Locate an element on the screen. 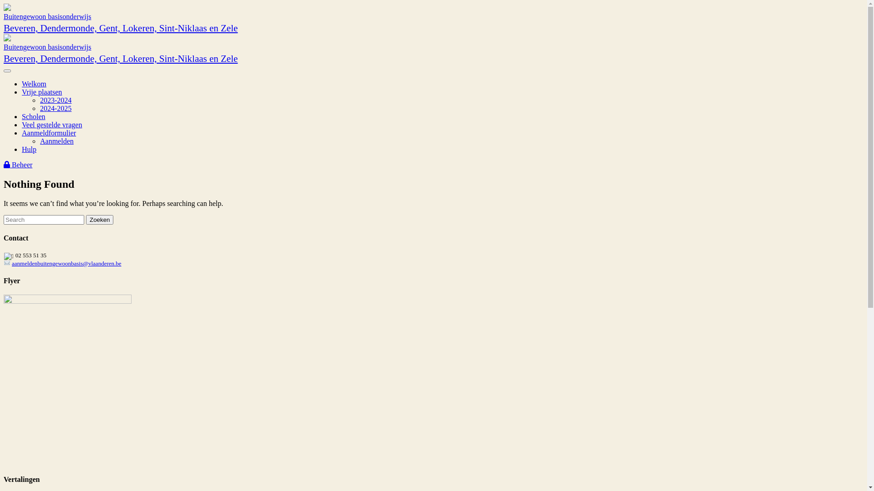  aanmeldenbuitengewoonbasis@vlaanderen.be is located at coordinates (66, 264).